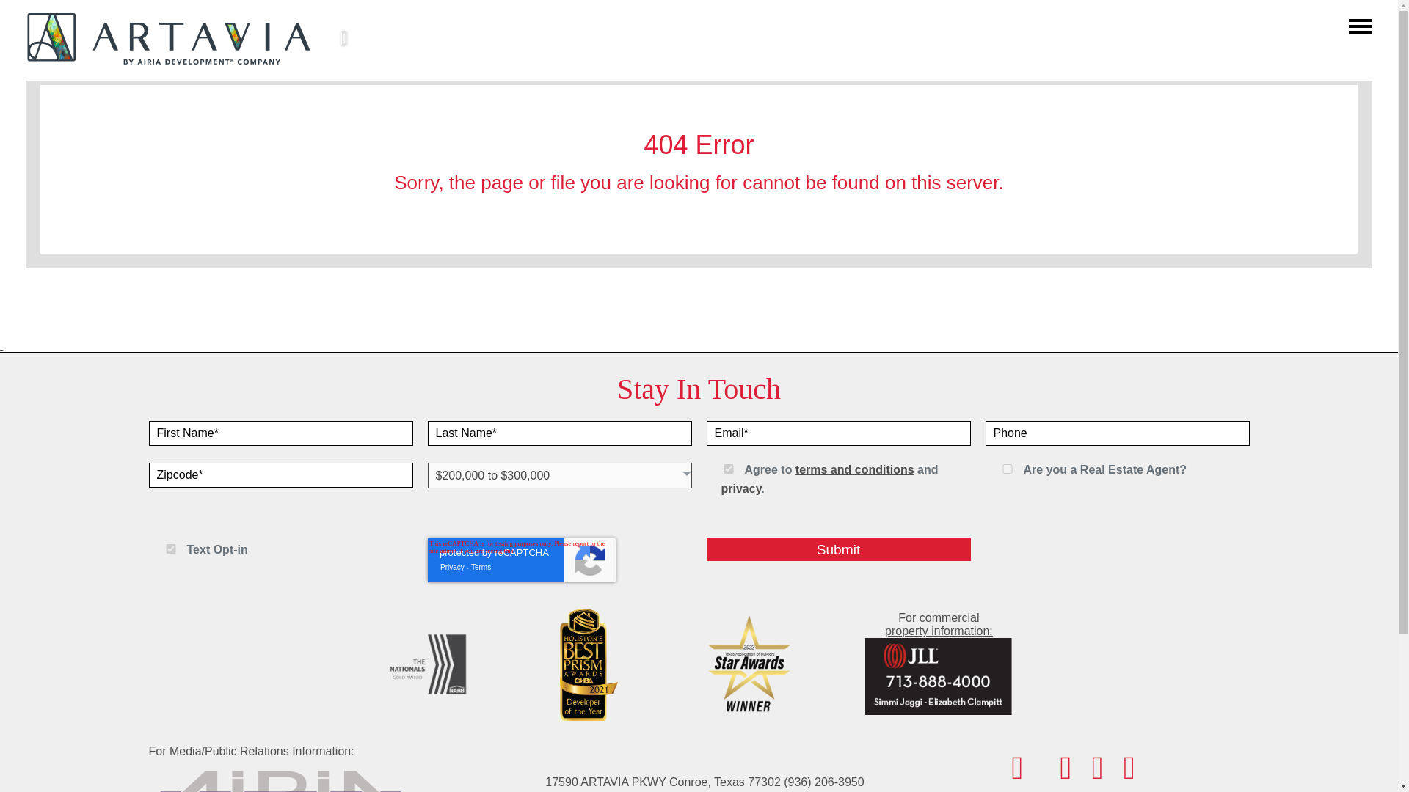 The image size is (1409, 792). I want to click on privacy, so click(740, 488).